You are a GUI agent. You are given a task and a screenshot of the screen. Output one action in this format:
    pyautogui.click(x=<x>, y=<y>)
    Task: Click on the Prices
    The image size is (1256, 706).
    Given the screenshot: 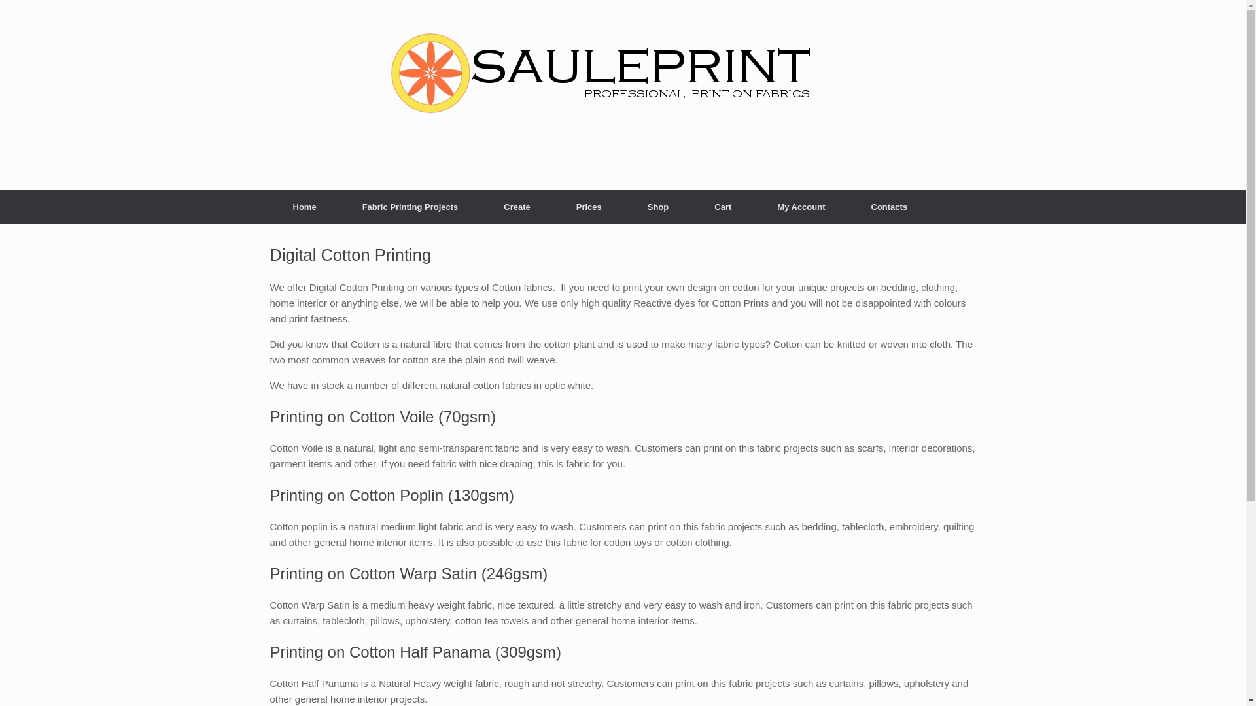 What is the action you would take?
    pyautogui.click(x=589, y=207)
    